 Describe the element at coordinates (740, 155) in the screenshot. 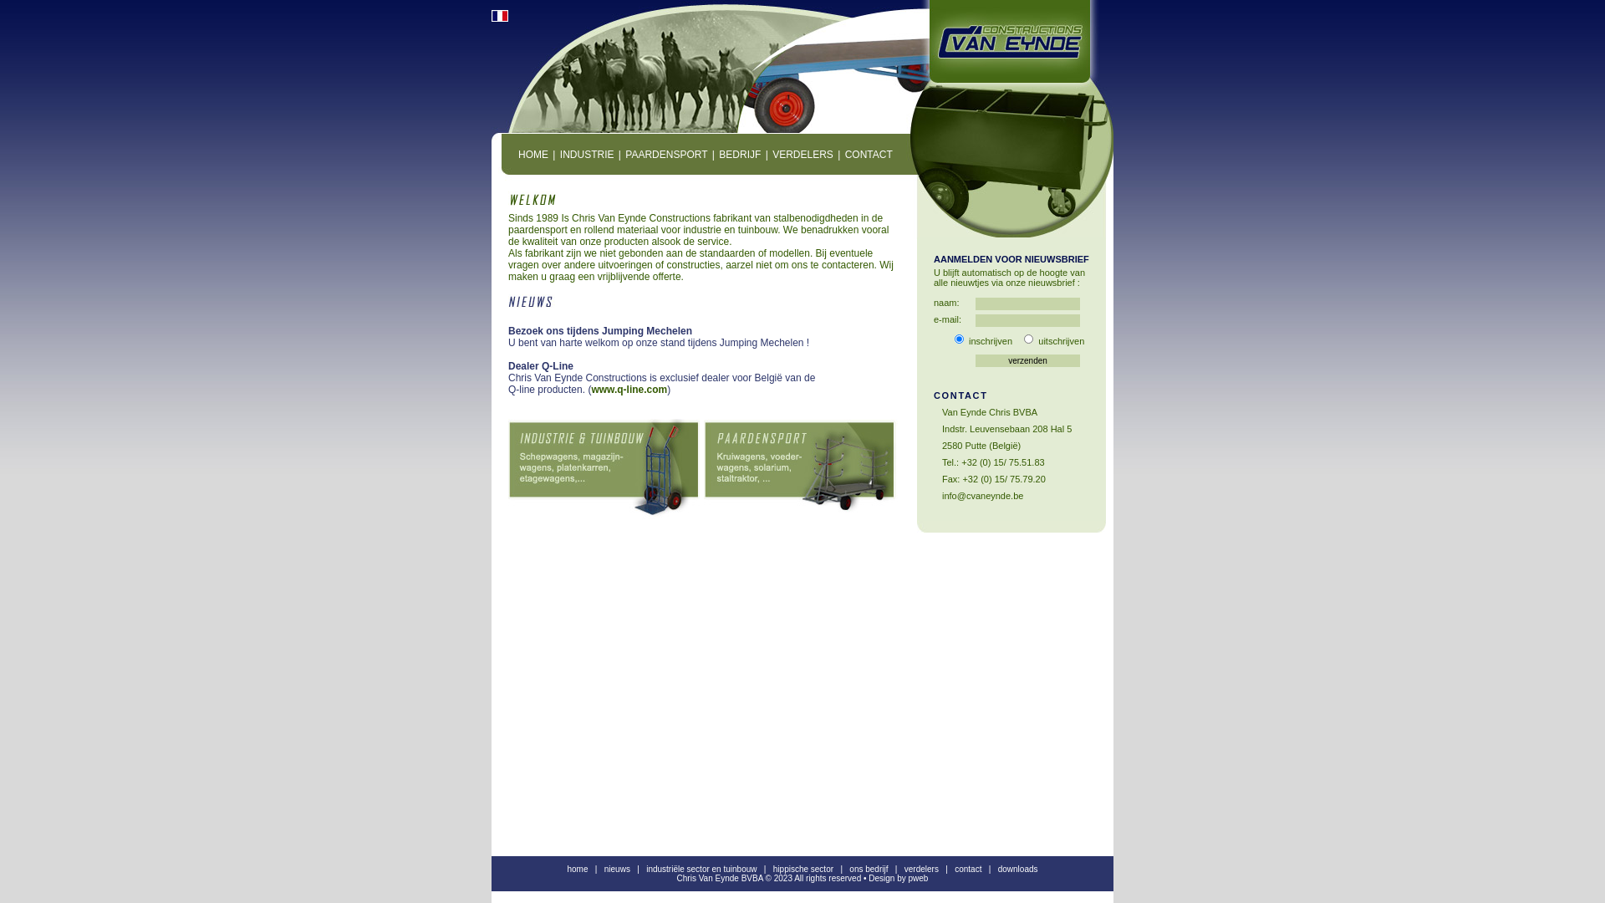

I see `BEDRIJF` at that location.